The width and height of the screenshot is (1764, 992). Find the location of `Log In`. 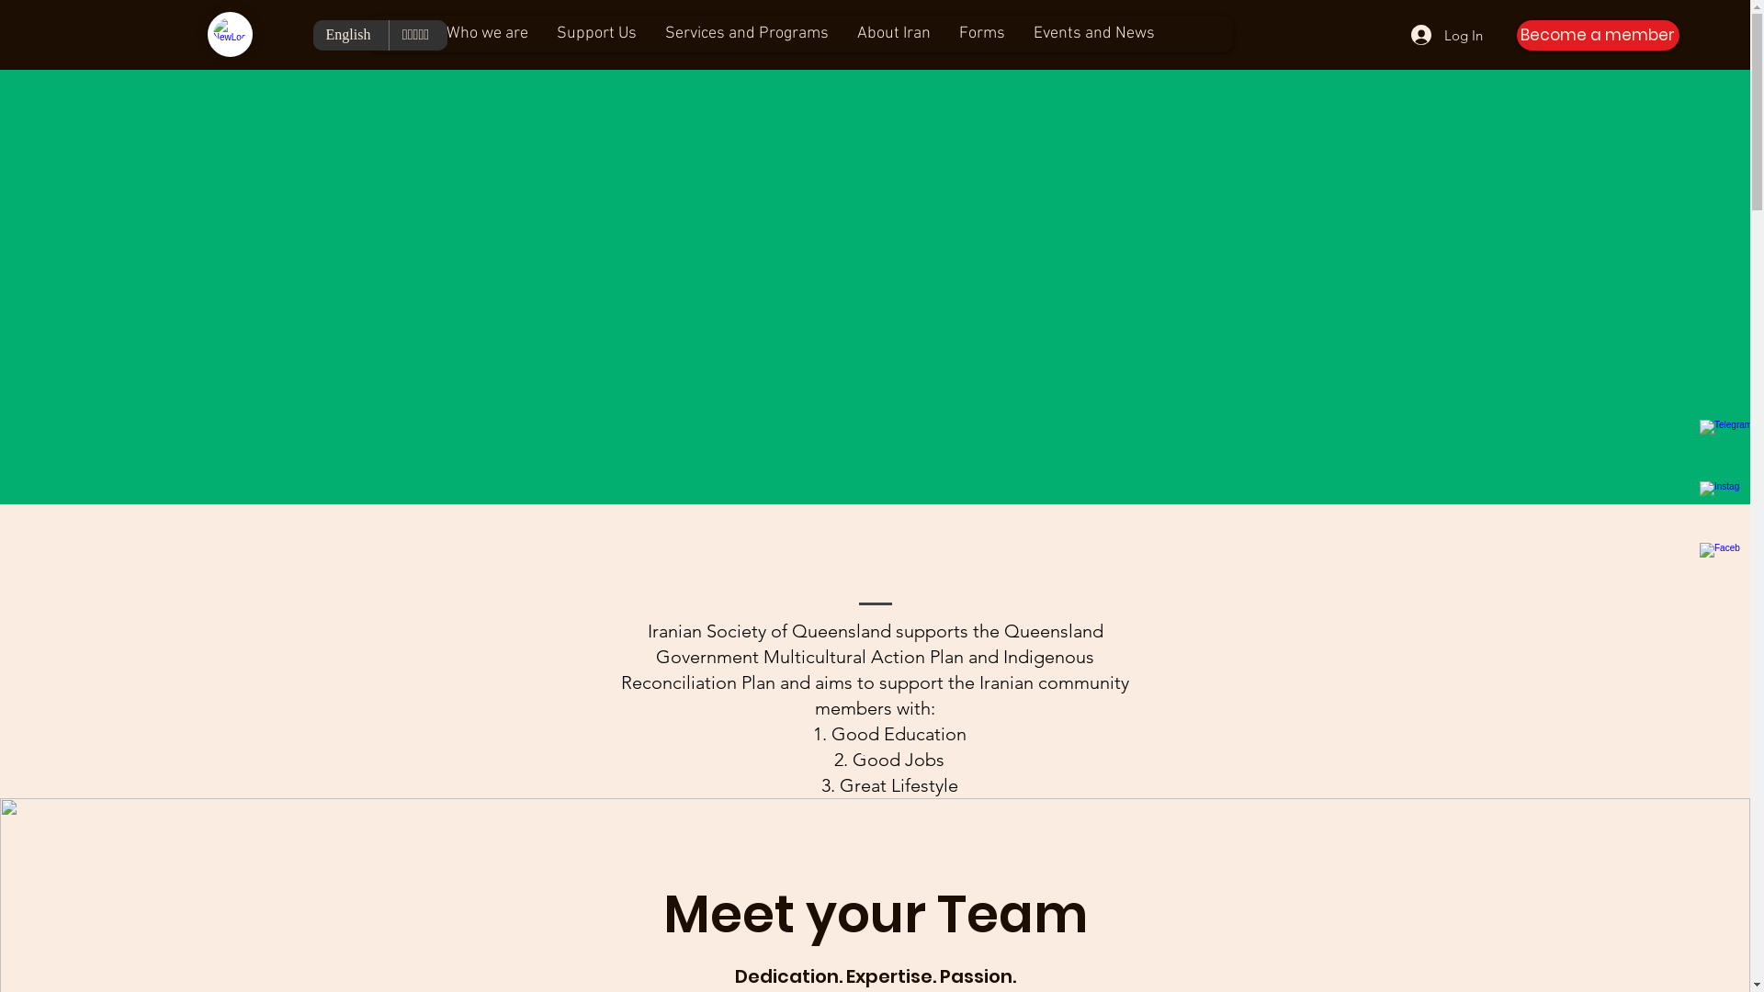

Log In is located at coordinates (1433, 35).